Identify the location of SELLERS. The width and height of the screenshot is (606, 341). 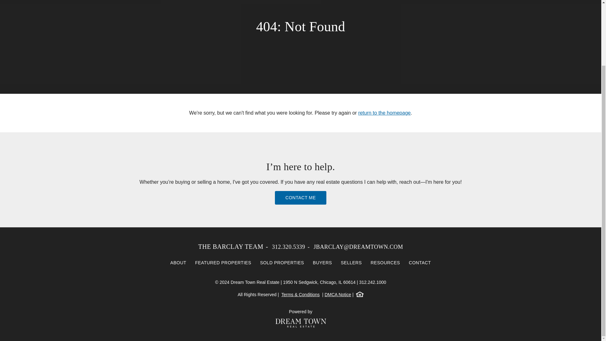
(351, 263).